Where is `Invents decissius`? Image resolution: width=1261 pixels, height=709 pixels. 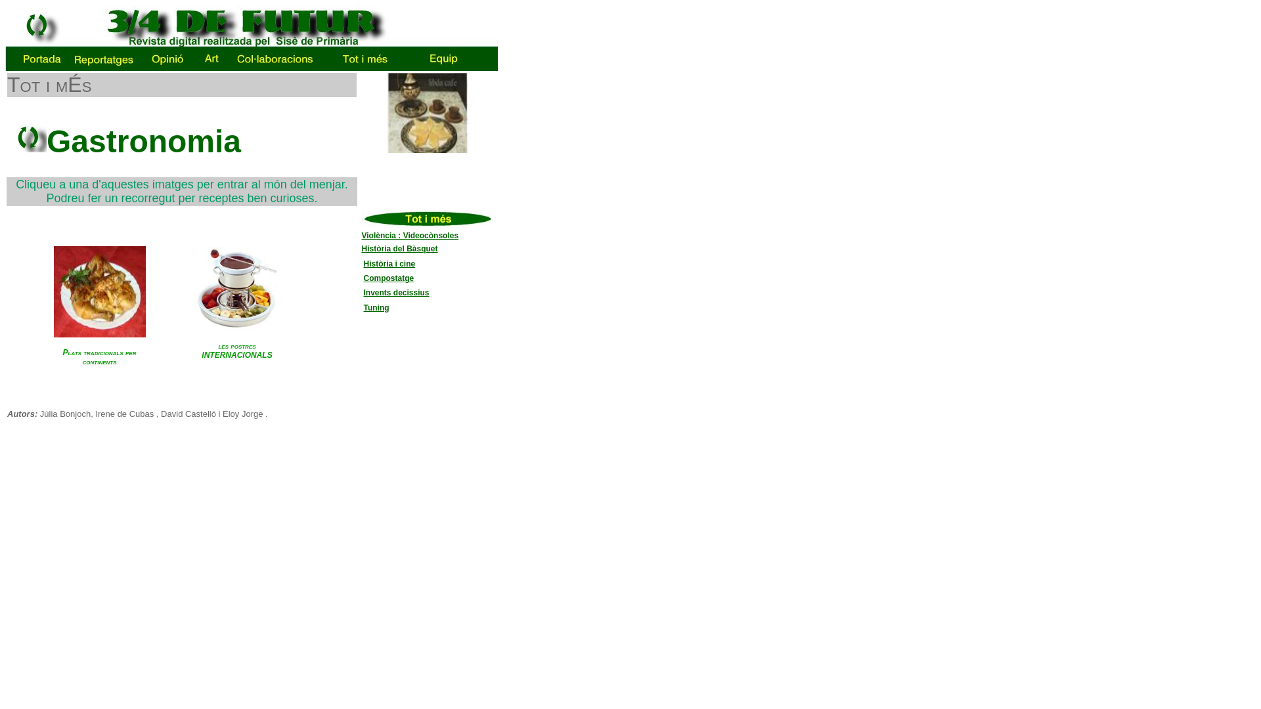 Invents decissius is located at coordinates (397, 293).